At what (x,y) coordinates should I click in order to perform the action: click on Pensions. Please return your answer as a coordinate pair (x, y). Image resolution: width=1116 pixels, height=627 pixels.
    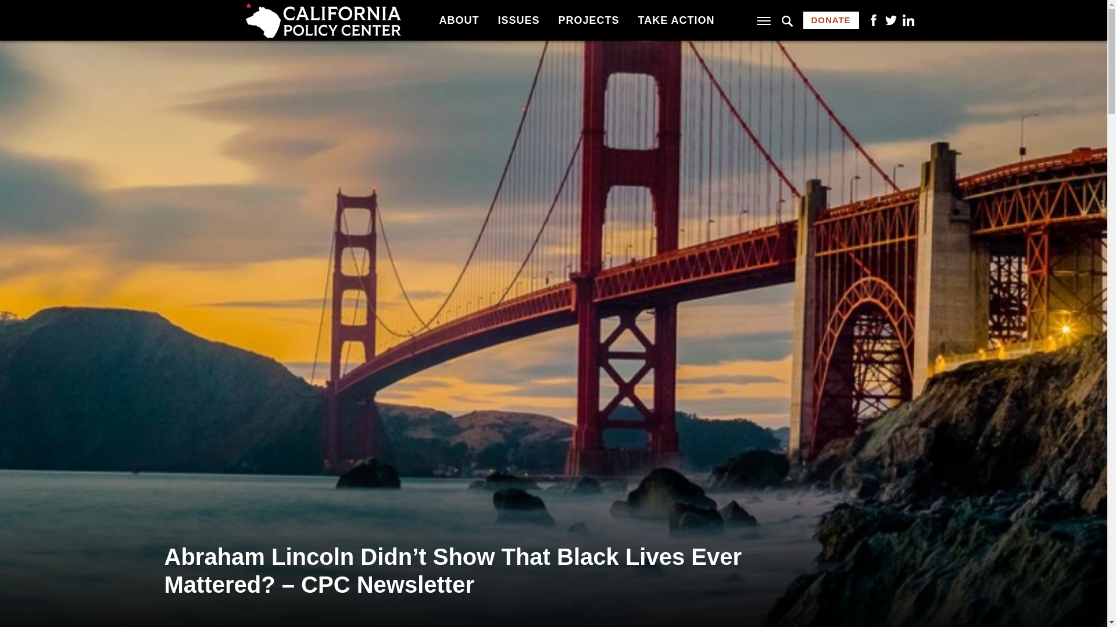
    Looking at the image, I should click on (464, 10).